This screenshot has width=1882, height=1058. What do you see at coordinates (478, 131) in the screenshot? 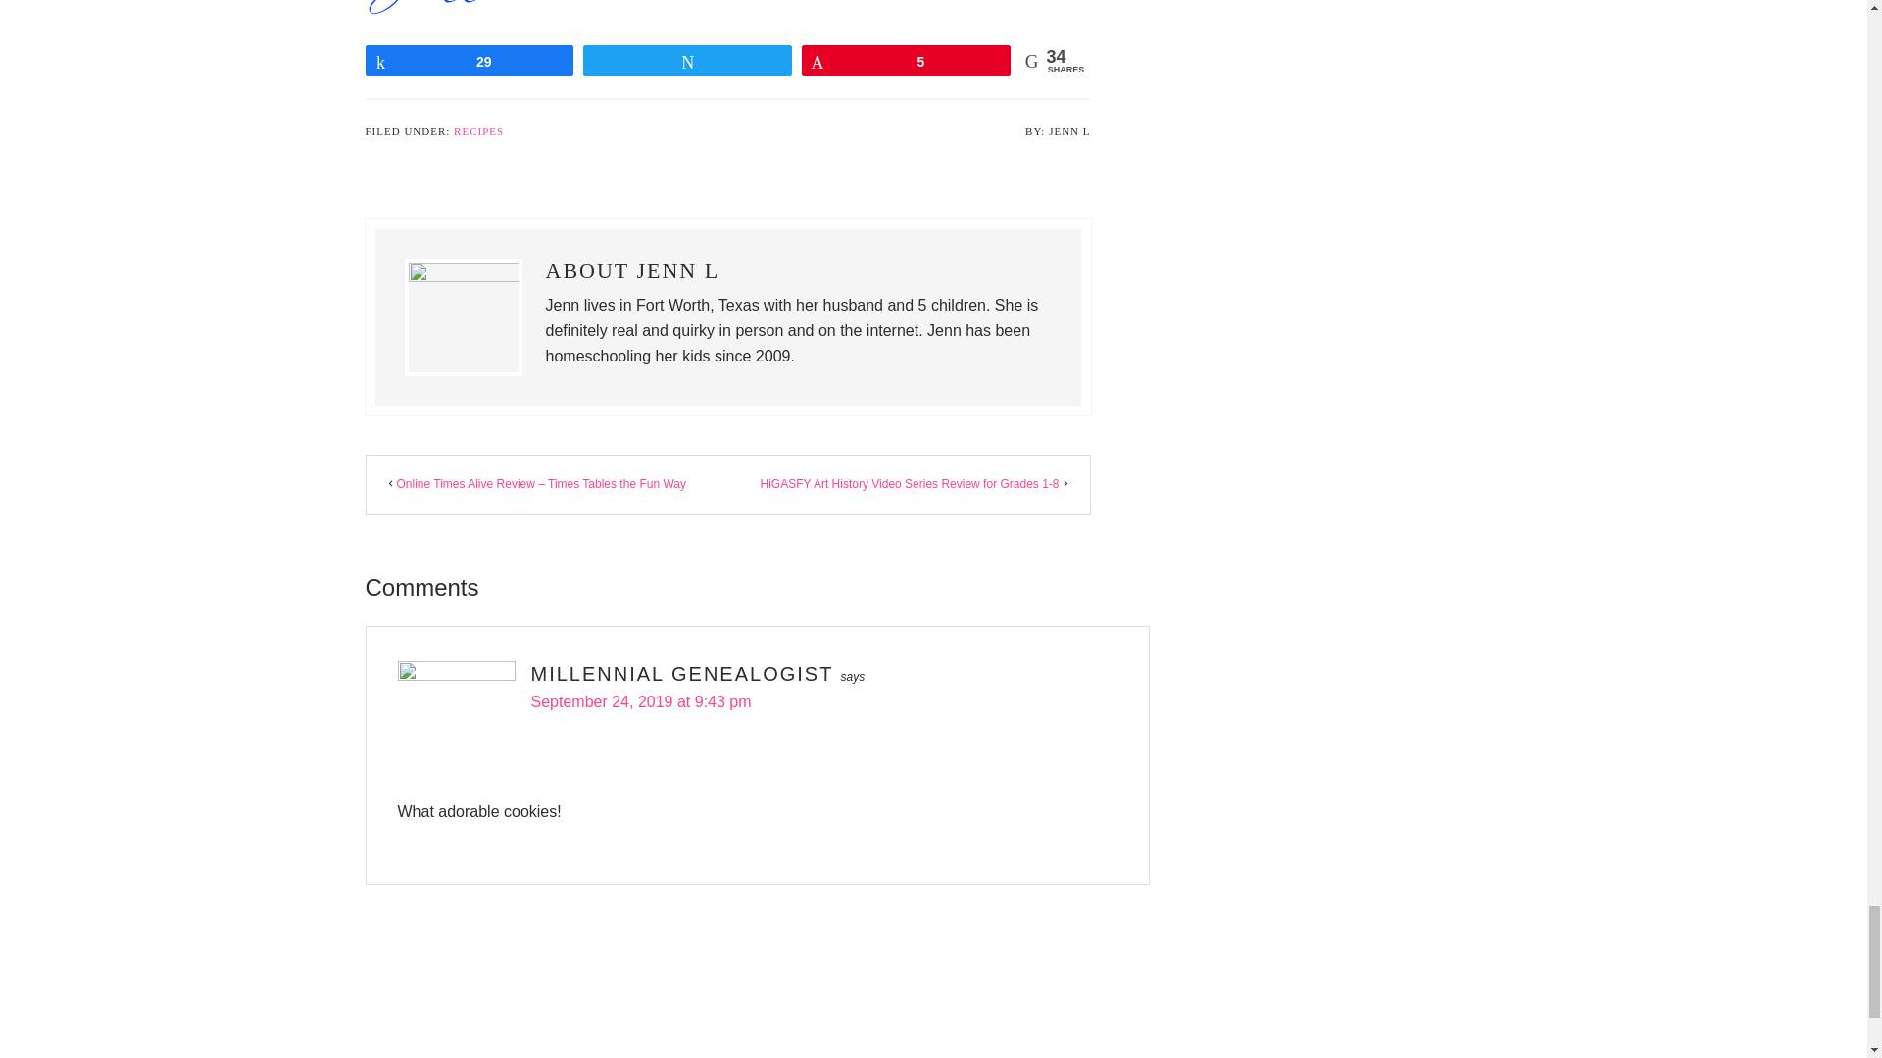
I see `RECIPES` at bounding box center [478, 131].